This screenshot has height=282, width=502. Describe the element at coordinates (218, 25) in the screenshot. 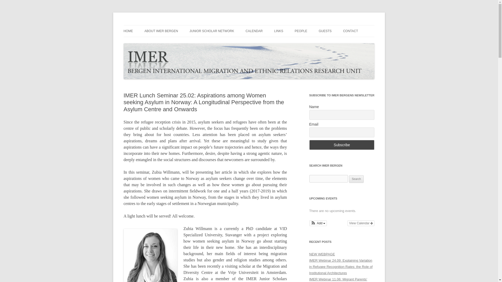

I see `IMER Bergen, International Migration and Ethnic Relations` at that location.